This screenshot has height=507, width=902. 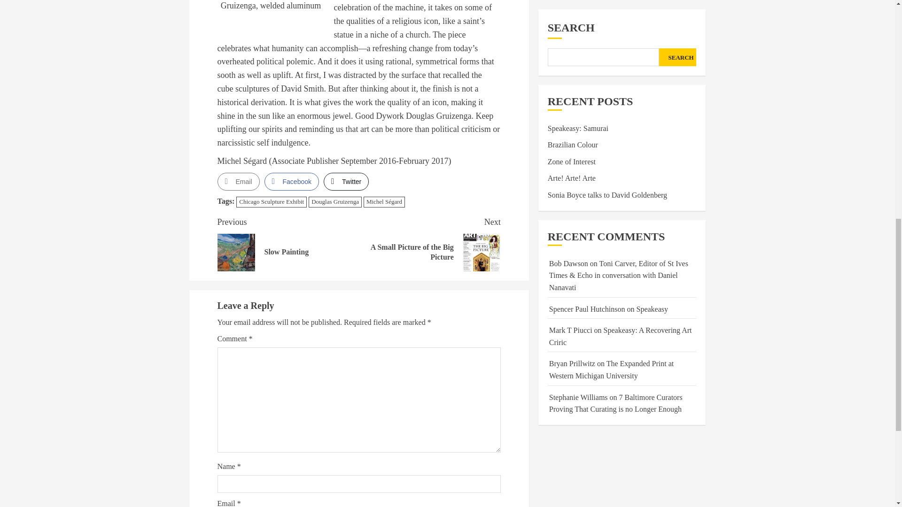 I want to click on Twitter, so click(x=334, y=202).